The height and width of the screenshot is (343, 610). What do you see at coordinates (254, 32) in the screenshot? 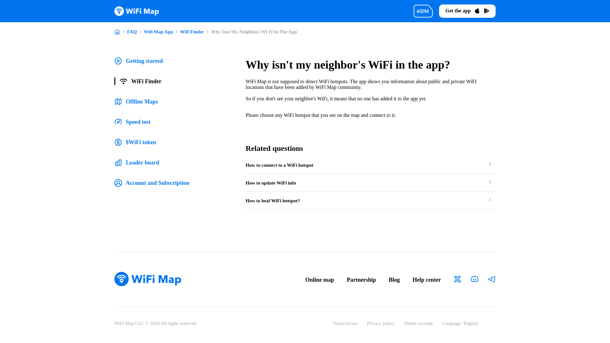
I see `Why Isnt My Neighbors Wi Fi In The App` at bounding box center [254, 32].